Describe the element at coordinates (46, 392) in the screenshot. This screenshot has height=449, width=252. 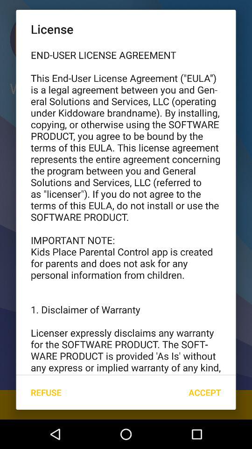
I see `launch icon next to accept` at that location.